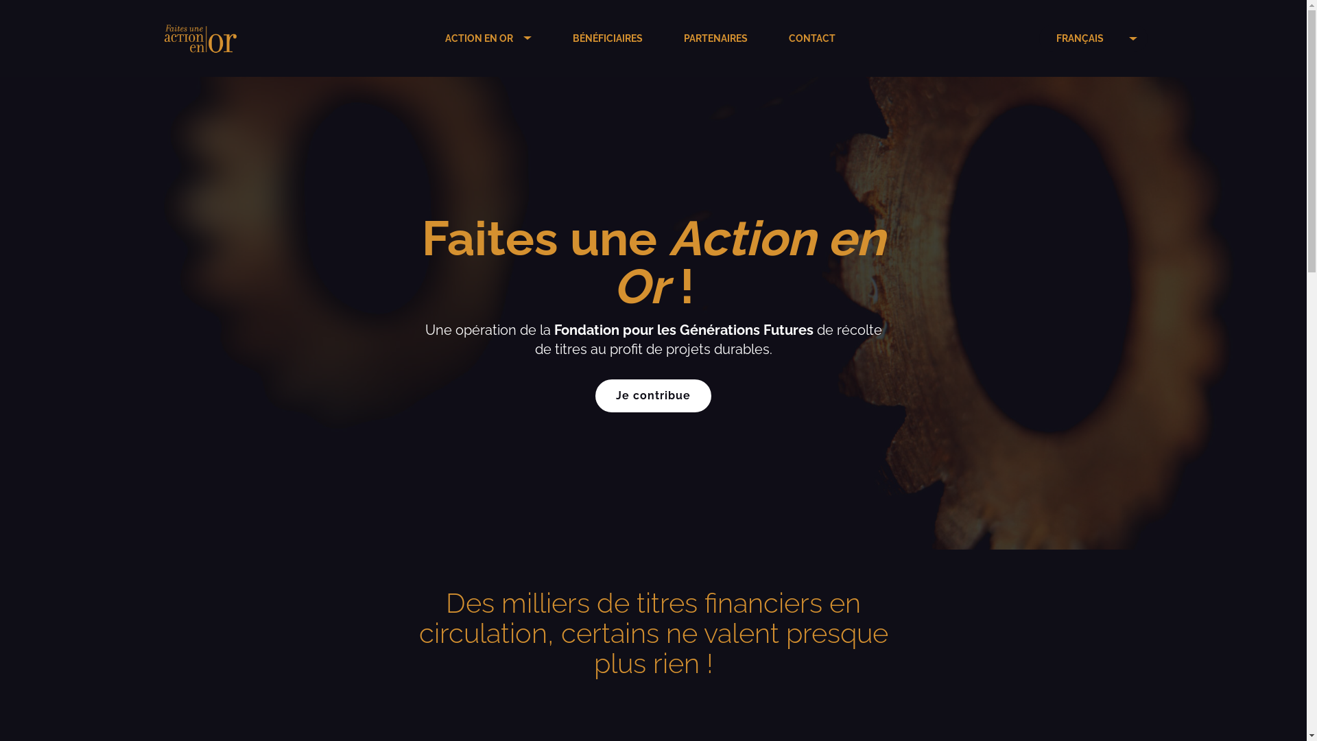 This screenshot has width=1317, height=741. What do you see at coordinates (716, 38) in the screenshot?
I see `PARTENAIRES` at bounding box center [716, 38].